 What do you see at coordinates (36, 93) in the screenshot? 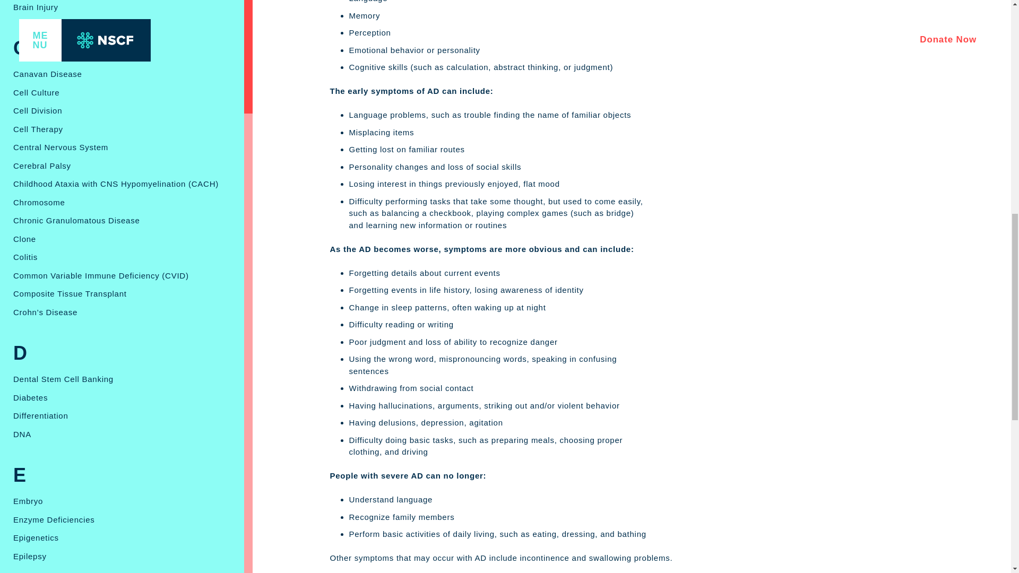
I see `Cell Culture` at bounding box center [36, 93].